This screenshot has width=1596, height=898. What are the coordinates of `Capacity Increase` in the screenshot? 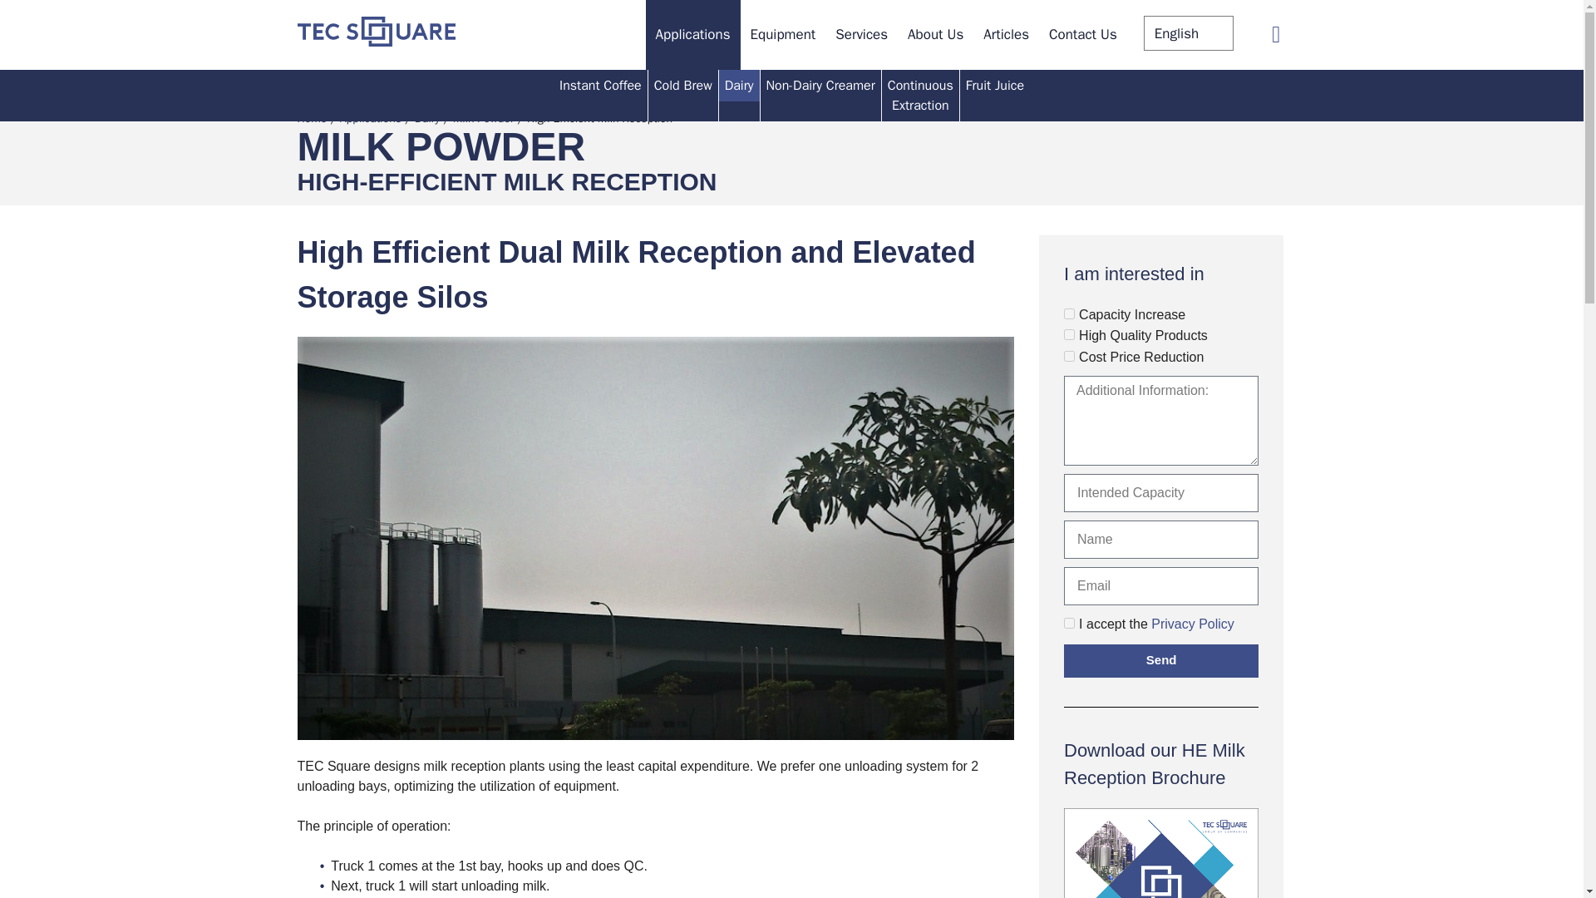 It's located at (1069, 313).